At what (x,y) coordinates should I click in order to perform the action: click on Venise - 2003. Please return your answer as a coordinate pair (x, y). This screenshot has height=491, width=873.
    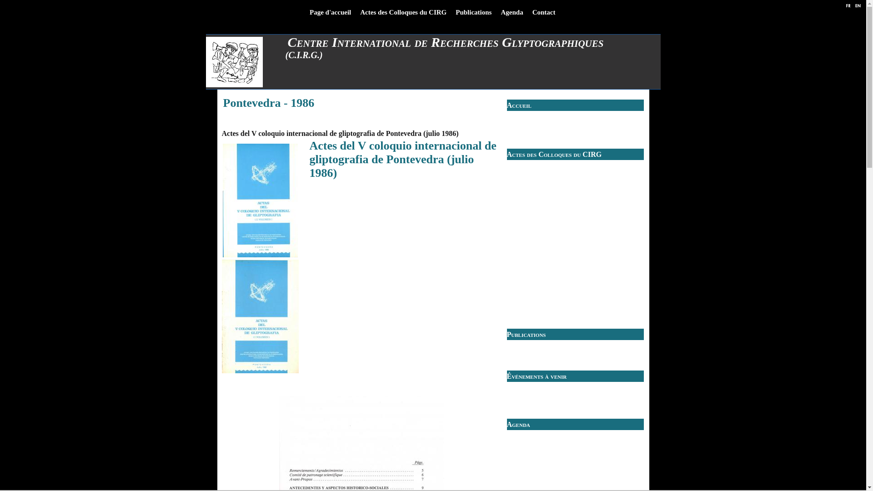
    Looking at the image, I should click on (532, 251).